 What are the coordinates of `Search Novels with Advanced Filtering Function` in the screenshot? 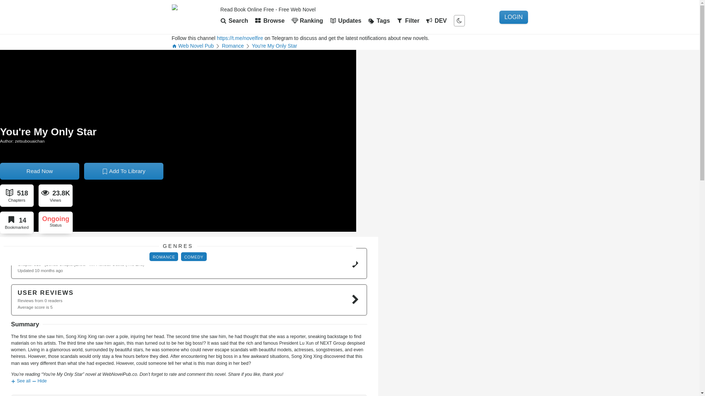 It's located at (409, 21).